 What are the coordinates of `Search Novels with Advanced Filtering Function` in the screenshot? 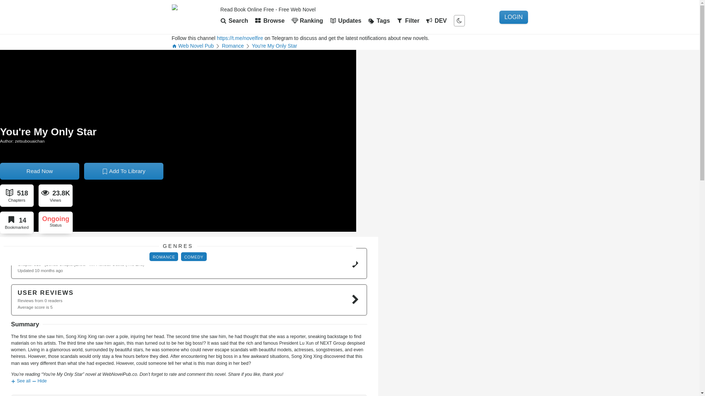 It's located at (409, 21).